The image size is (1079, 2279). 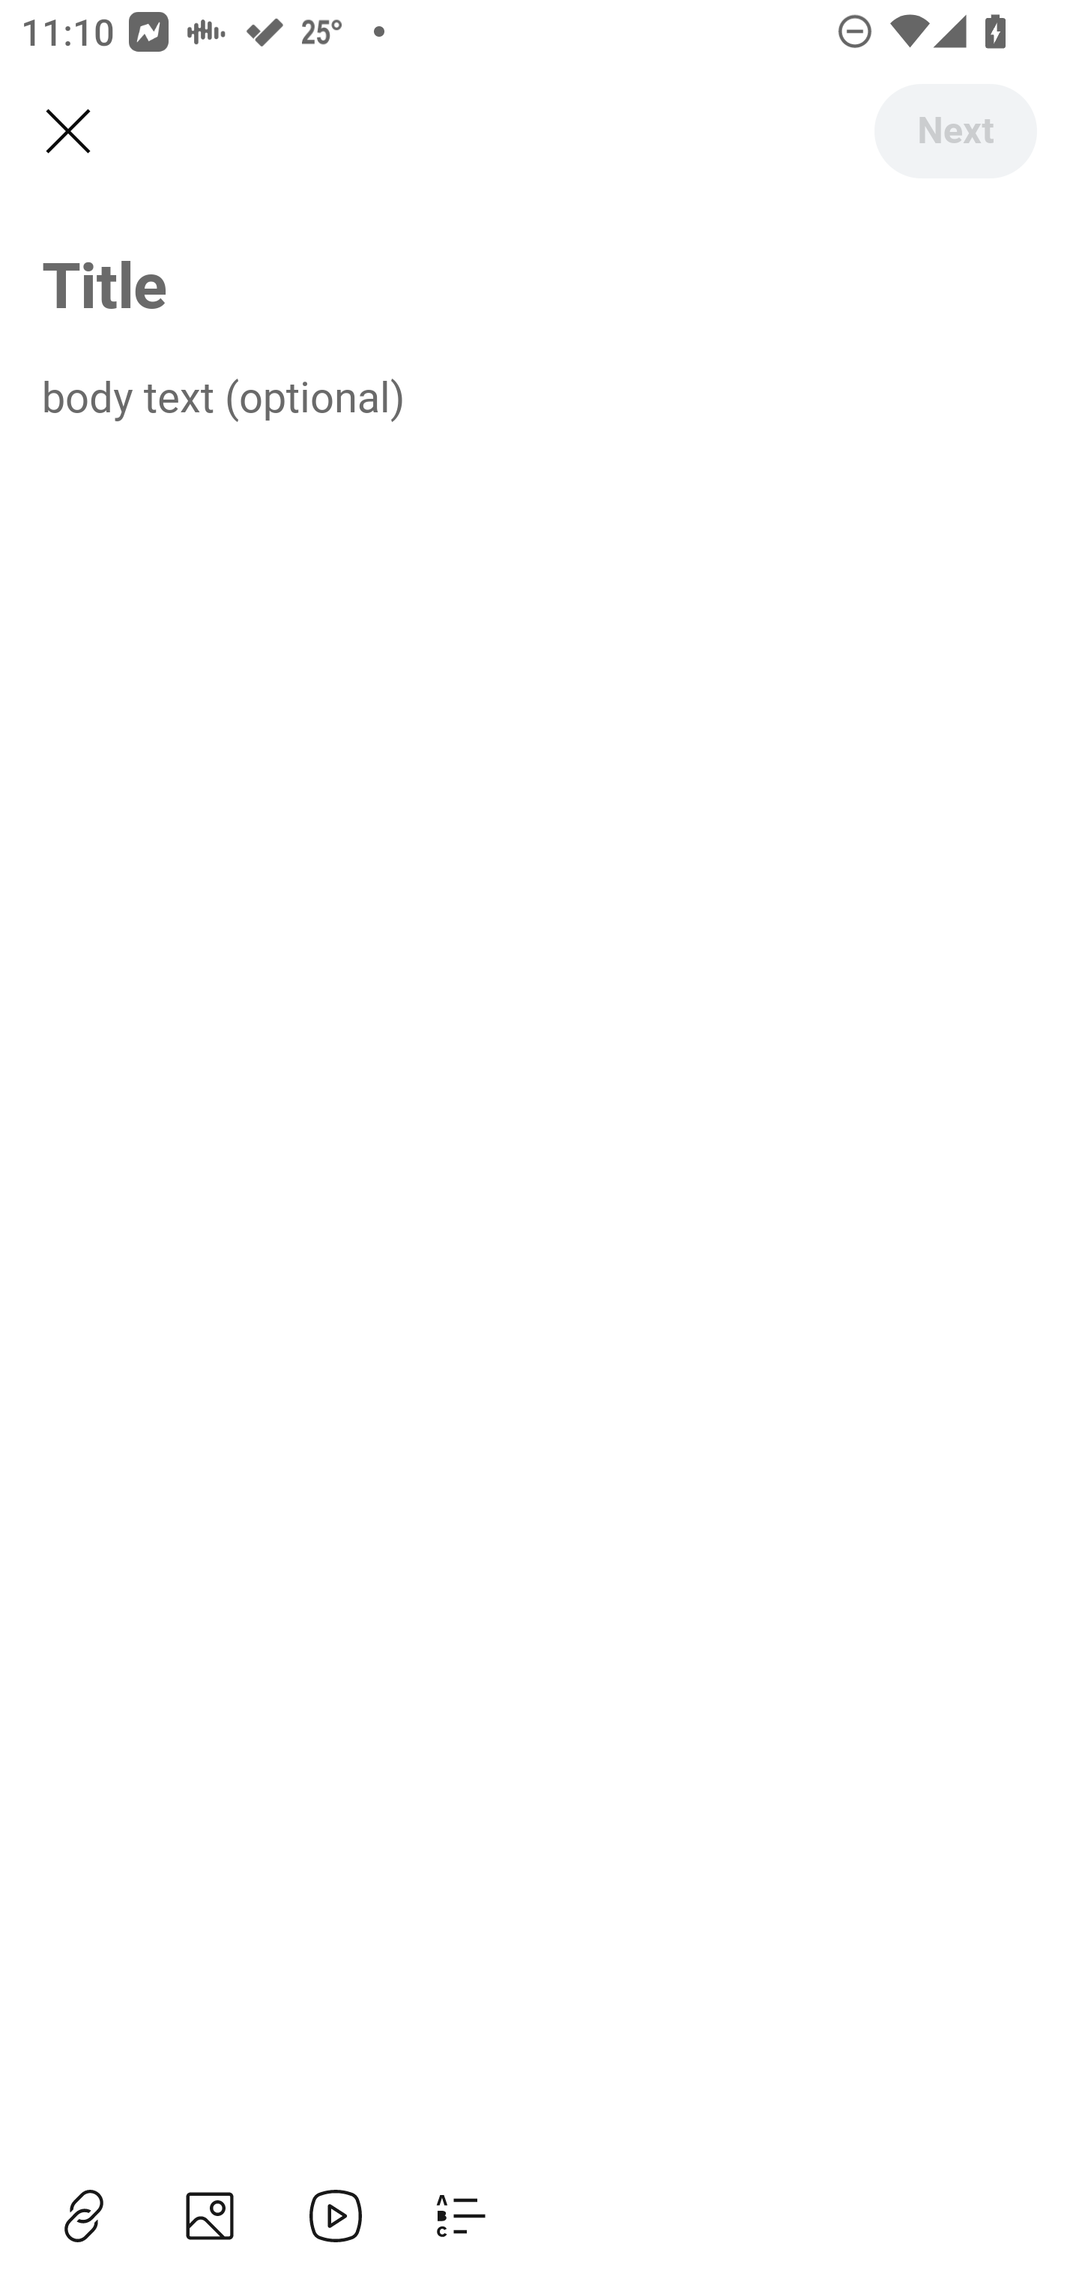 What do you see at coordinates (539, 395) in the screenshot?
I see `body text (optional)` at bounding box center [539, 395].